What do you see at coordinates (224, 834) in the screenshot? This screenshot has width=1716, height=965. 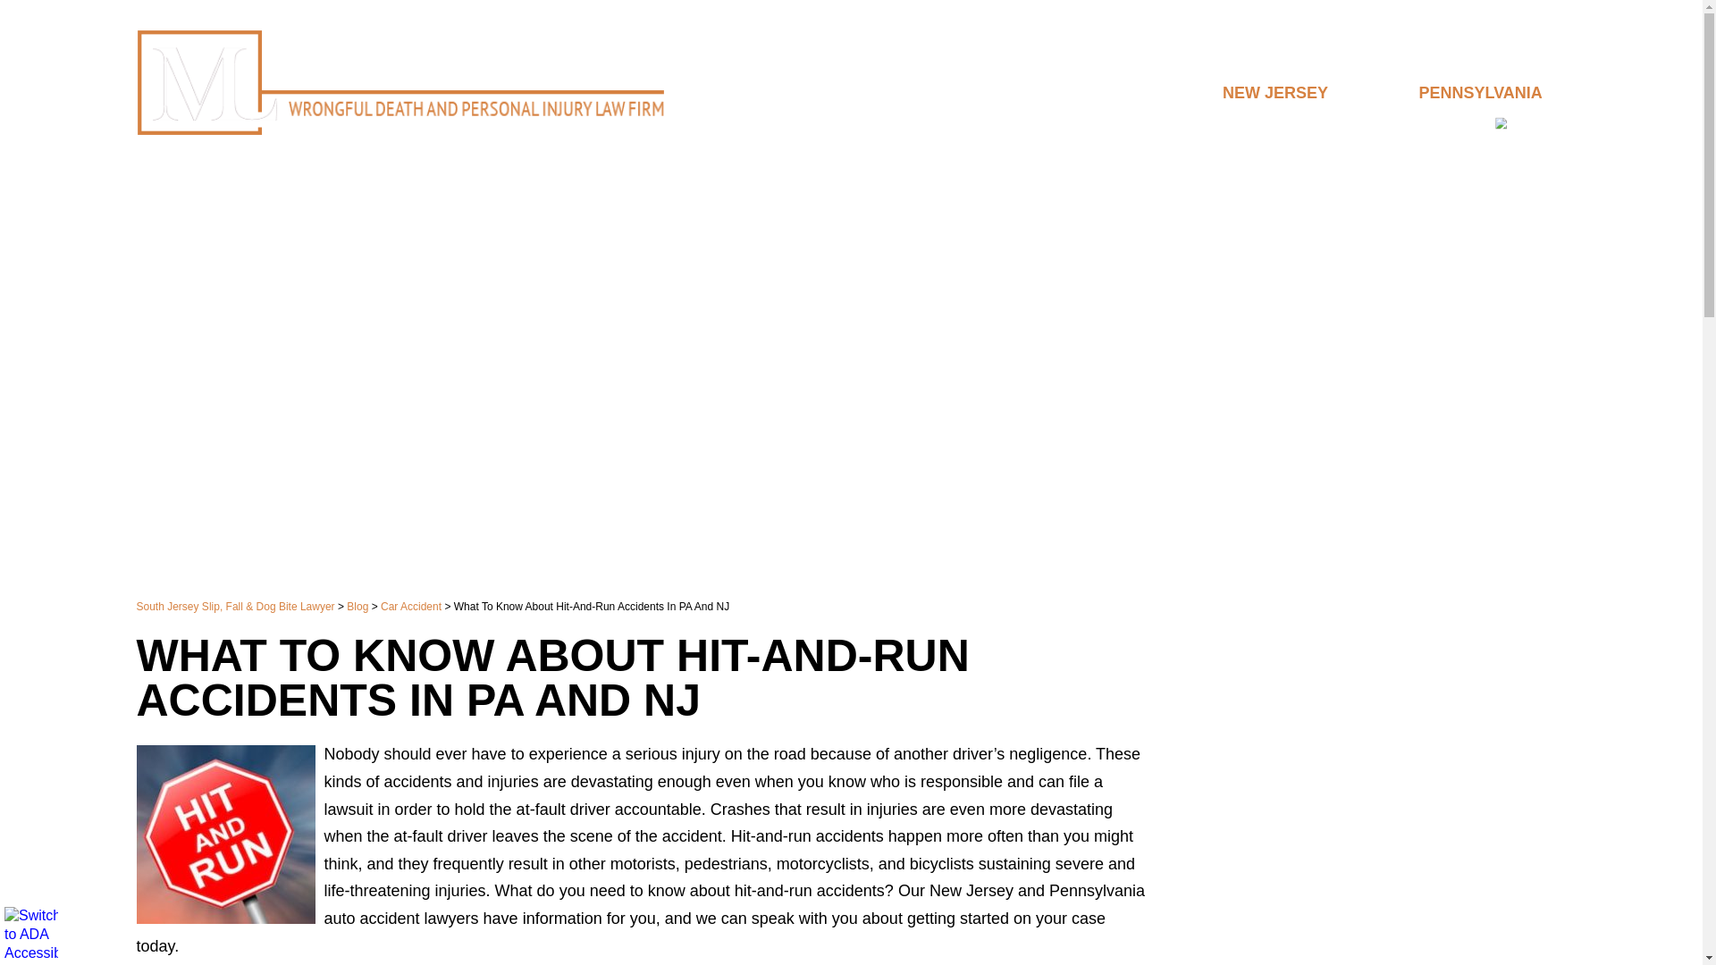 I see `HitRun3` at bounding box center [224, 834].